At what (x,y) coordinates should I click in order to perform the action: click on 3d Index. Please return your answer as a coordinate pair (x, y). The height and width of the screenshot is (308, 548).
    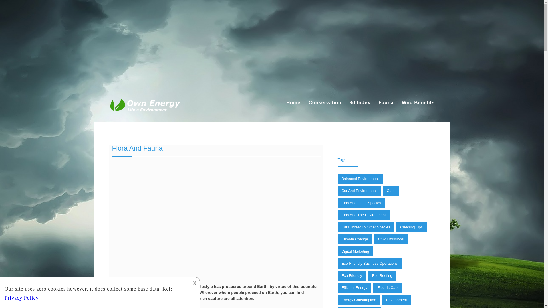
    Looking at the image, I should click on (360, 103).